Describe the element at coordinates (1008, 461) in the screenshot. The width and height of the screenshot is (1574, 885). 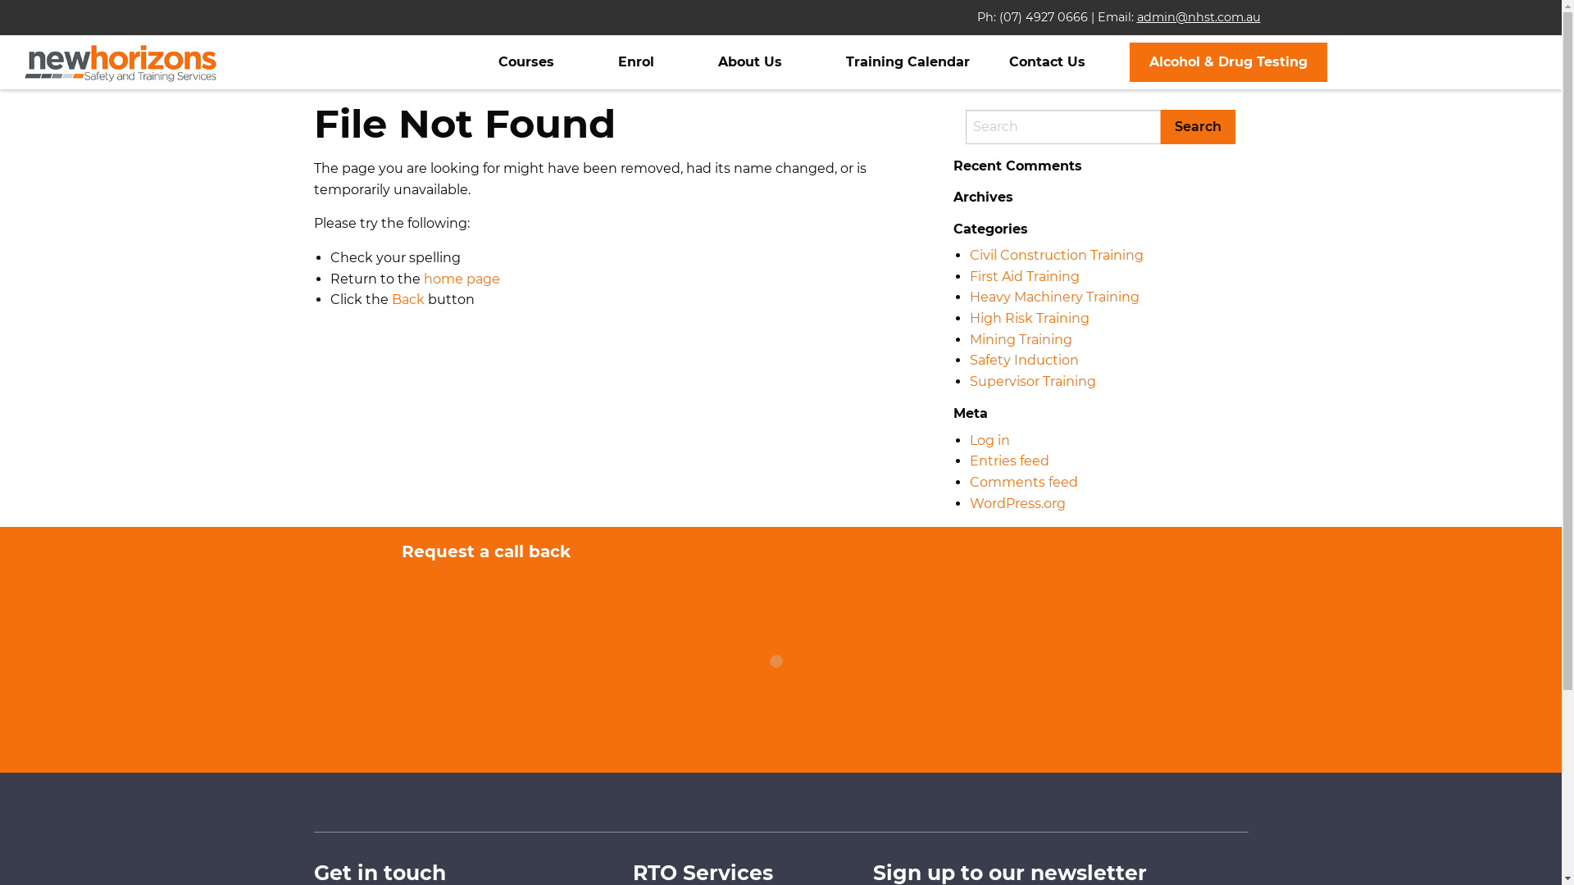
I see `Entries feed` at that location.